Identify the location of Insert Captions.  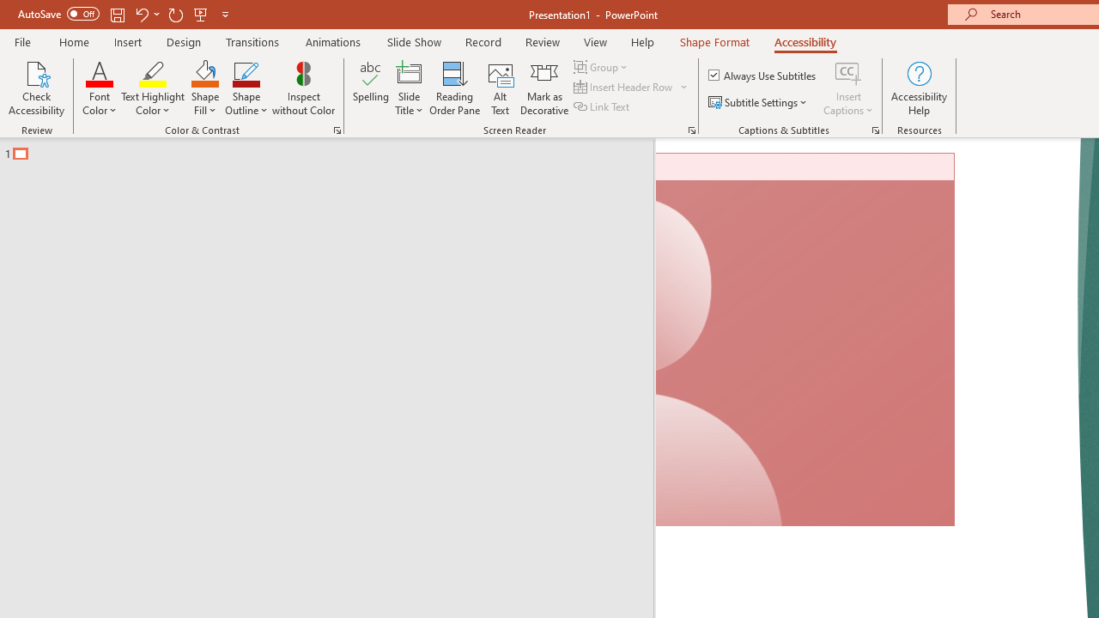
(848, 88).